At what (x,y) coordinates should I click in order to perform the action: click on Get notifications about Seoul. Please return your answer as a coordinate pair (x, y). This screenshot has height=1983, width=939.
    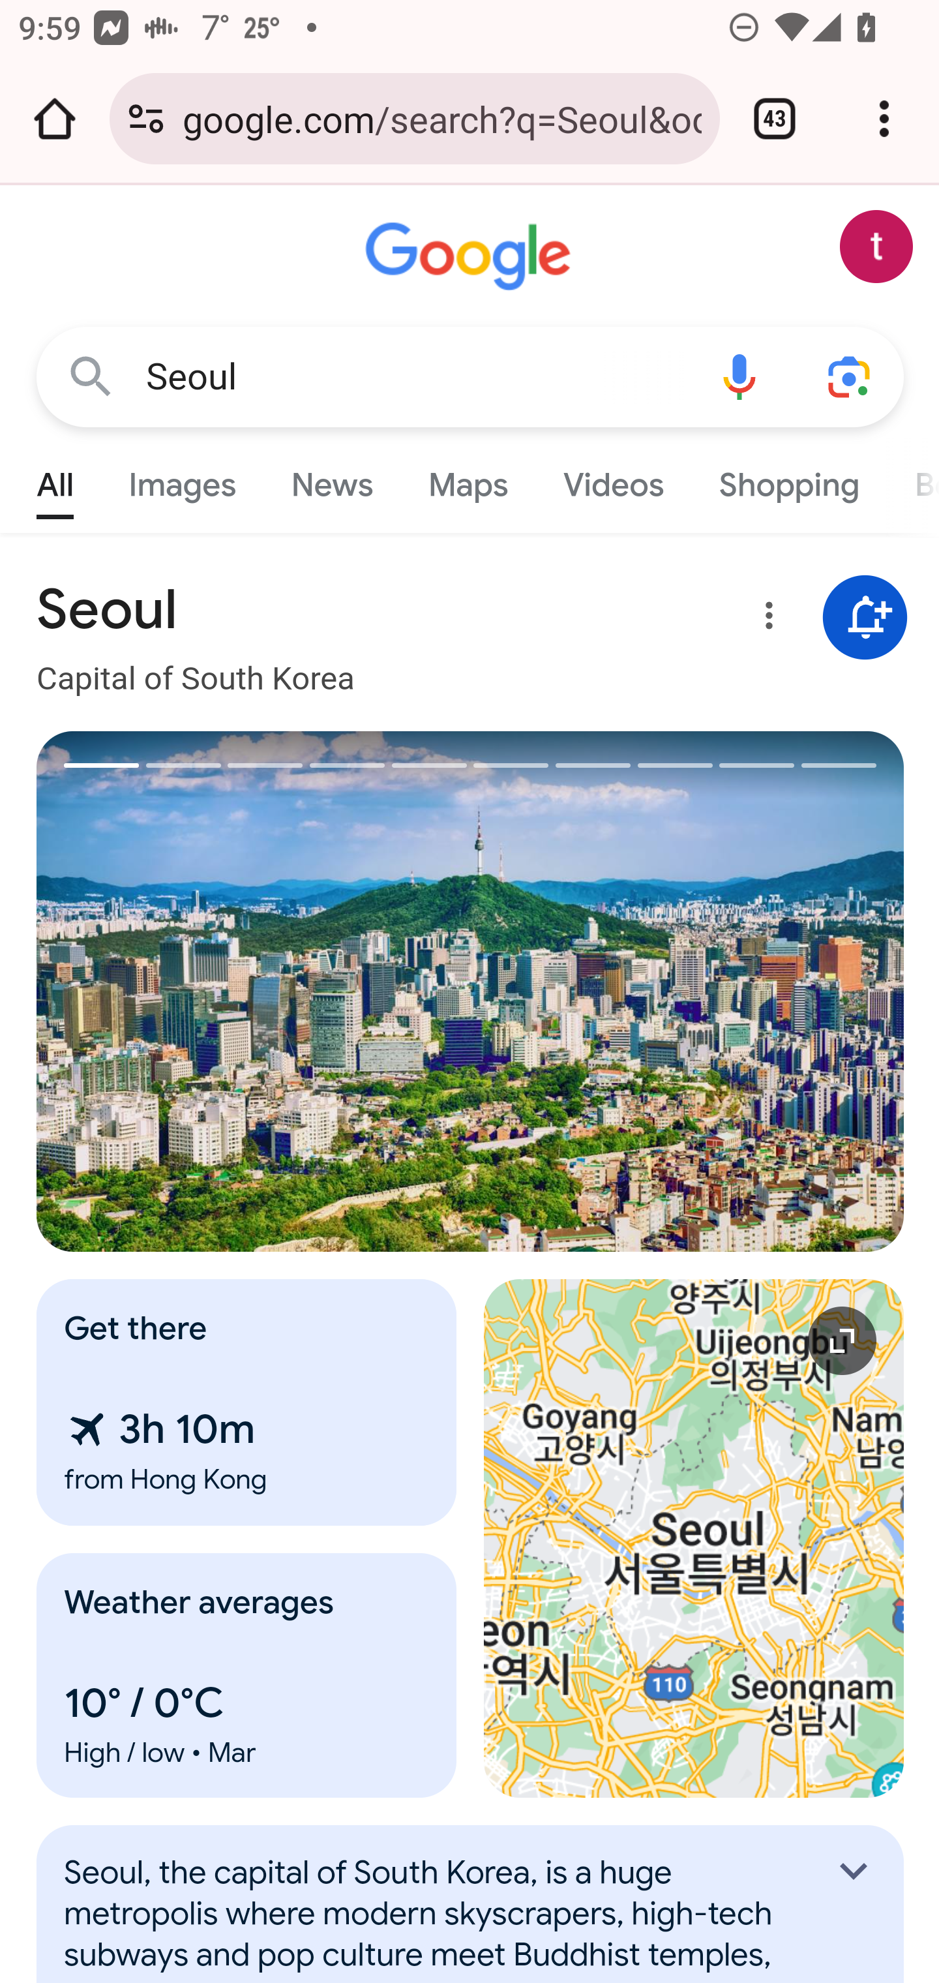
    Looking at the image, I should click on (865, 618).